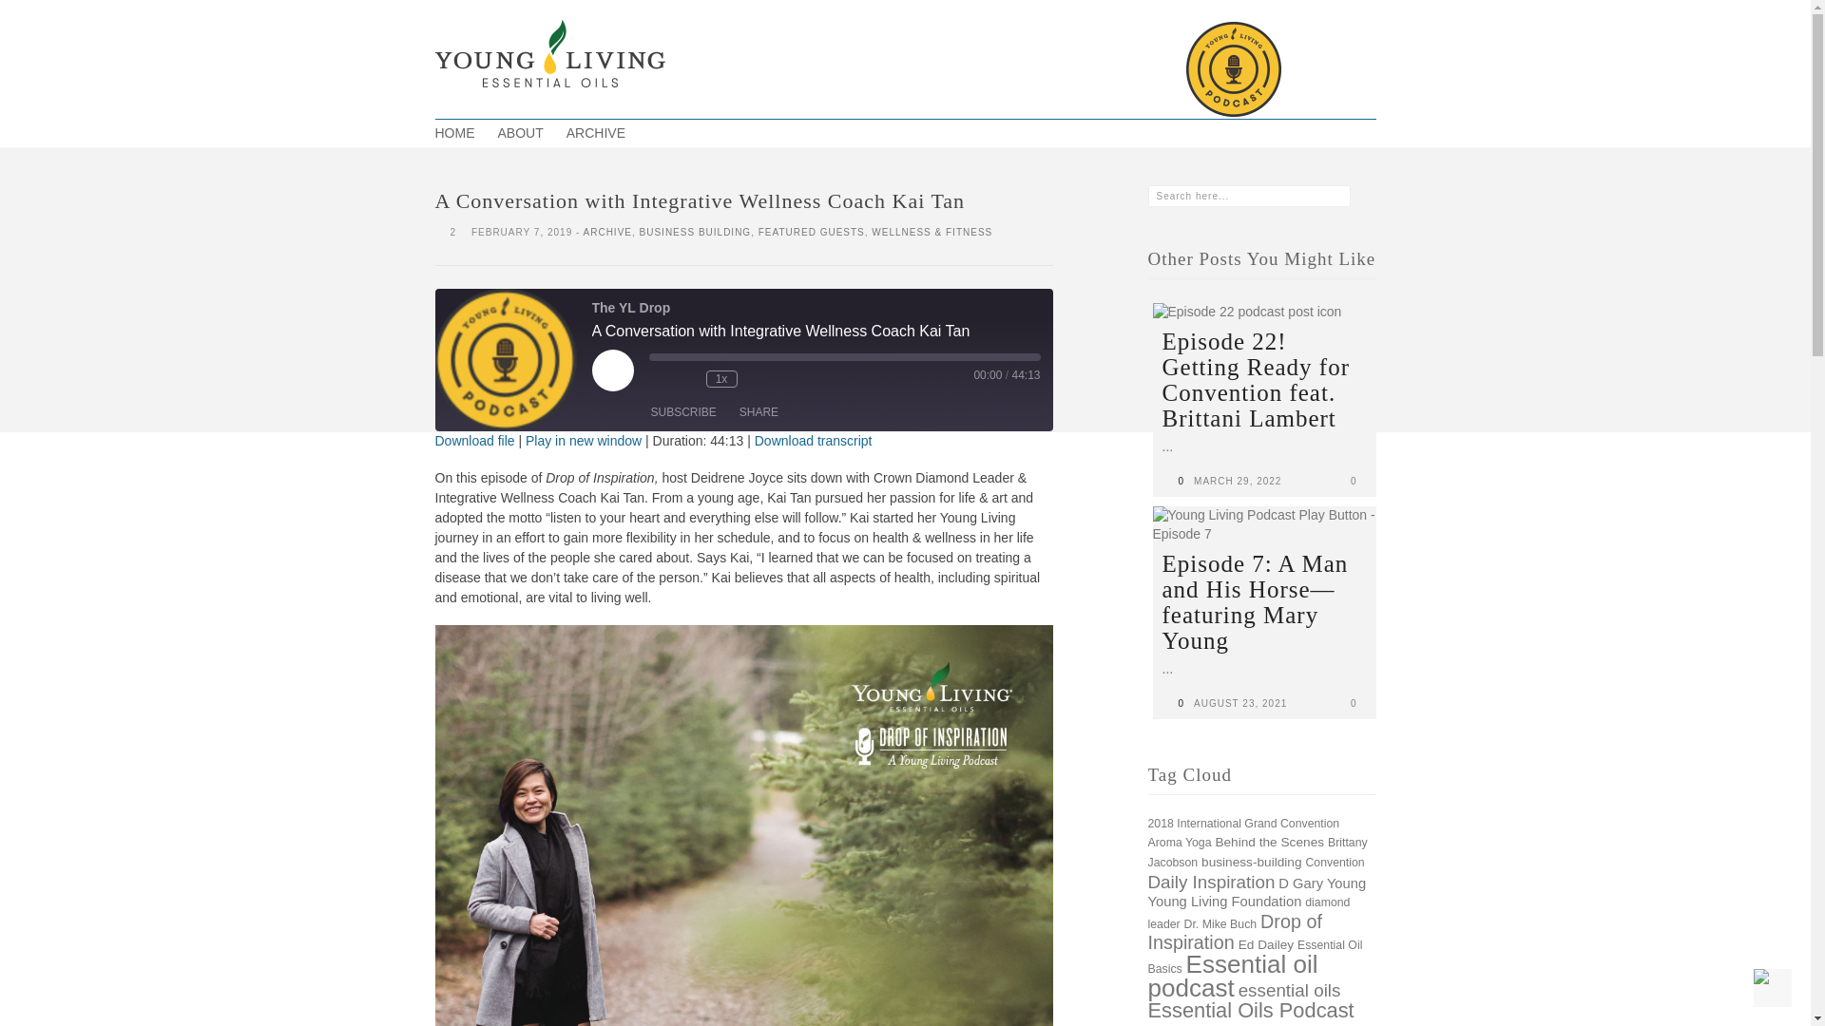 This screenshot has height=1026, width=1825. I want to click on Play, so click(612, 370).